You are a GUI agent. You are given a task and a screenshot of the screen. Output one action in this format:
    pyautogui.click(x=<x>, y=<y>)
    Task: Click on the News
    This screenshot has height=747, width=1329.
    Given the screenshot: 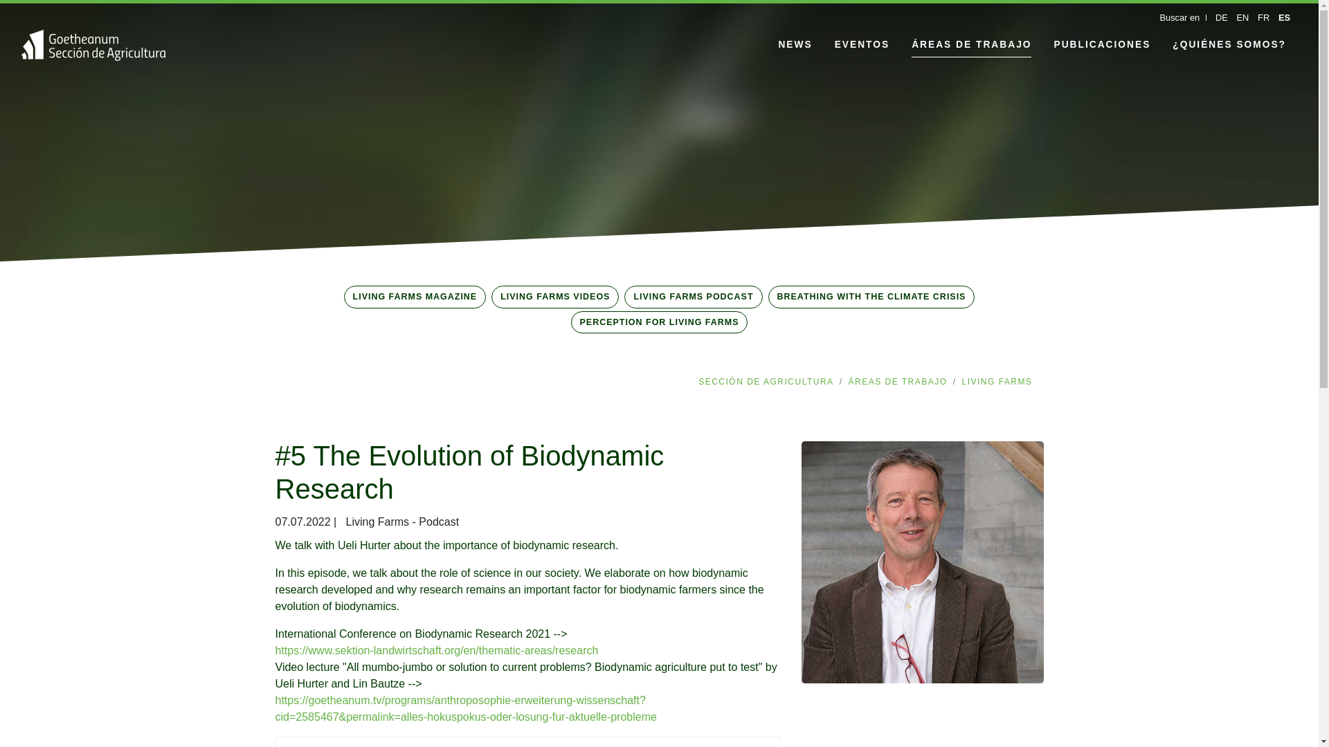 What is the action you would take?
    pyautogui.click(x=795, y=46)
    